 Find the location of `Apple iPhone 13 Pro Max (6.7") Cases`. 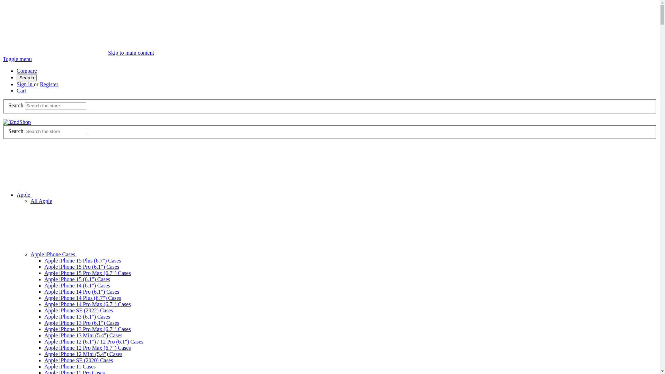

Apple iPhone 13 Pro Max (6.7") Cases is located at coordinates (88, 329).